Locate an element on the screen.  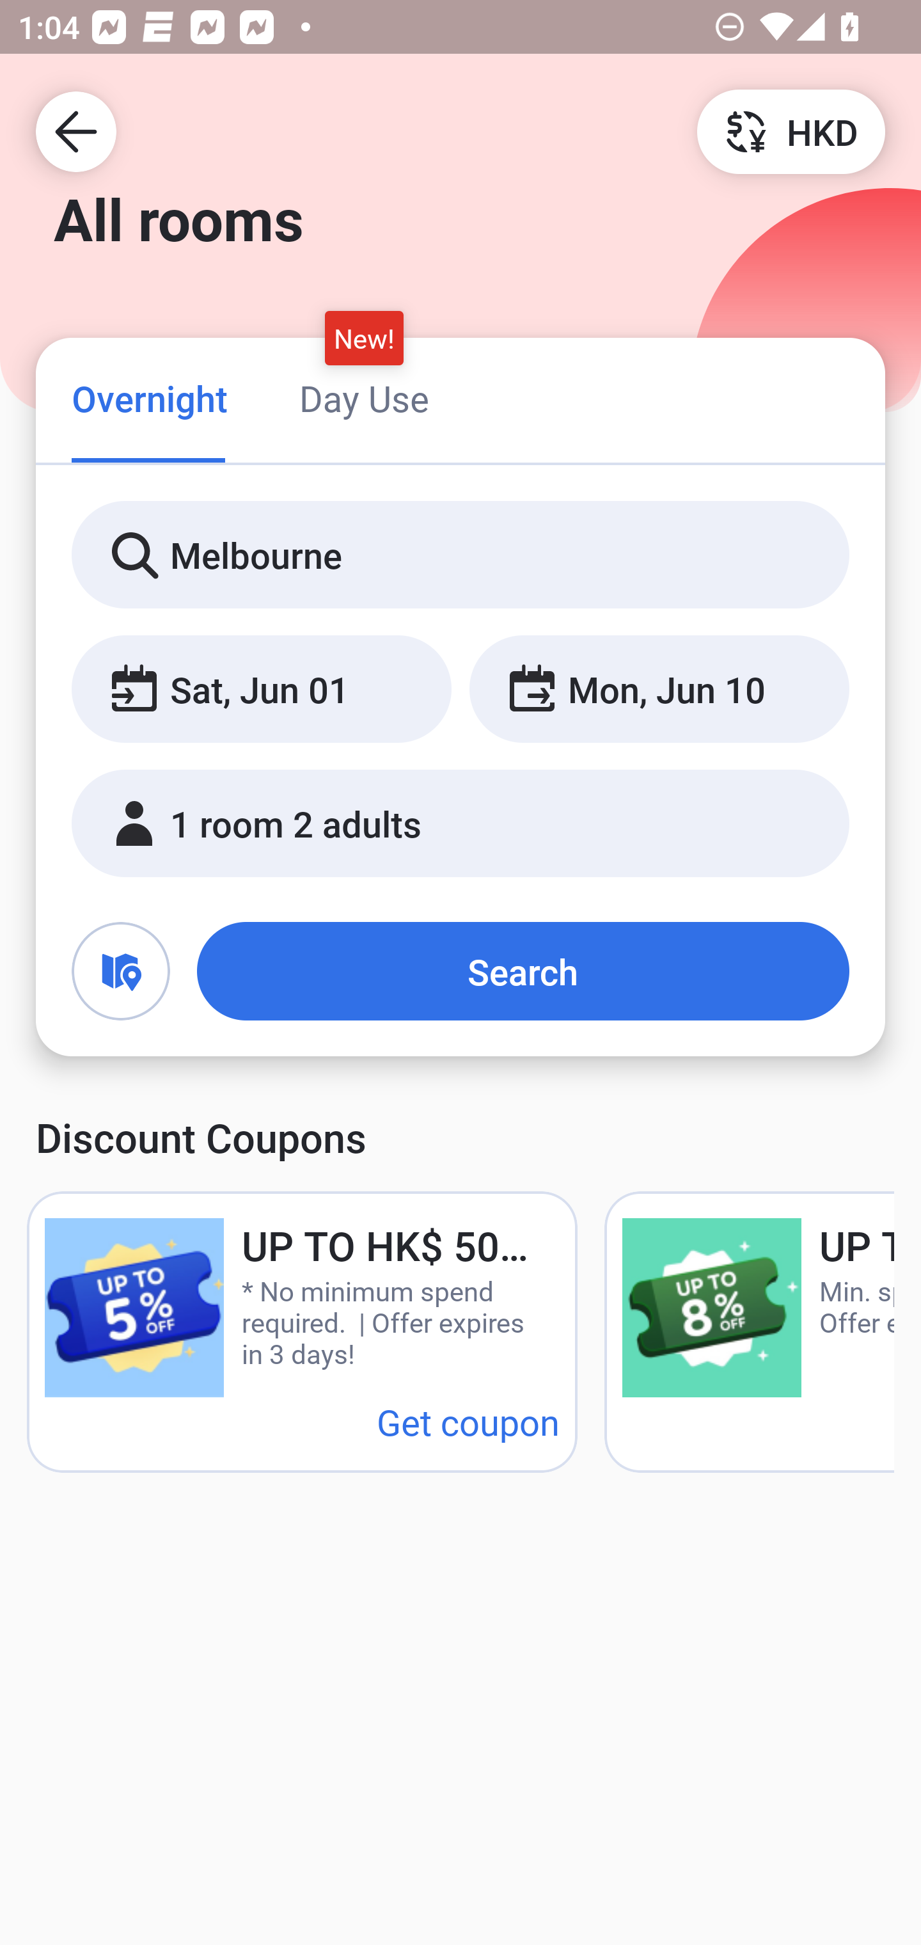
Search is located at coordinates (523, 971).